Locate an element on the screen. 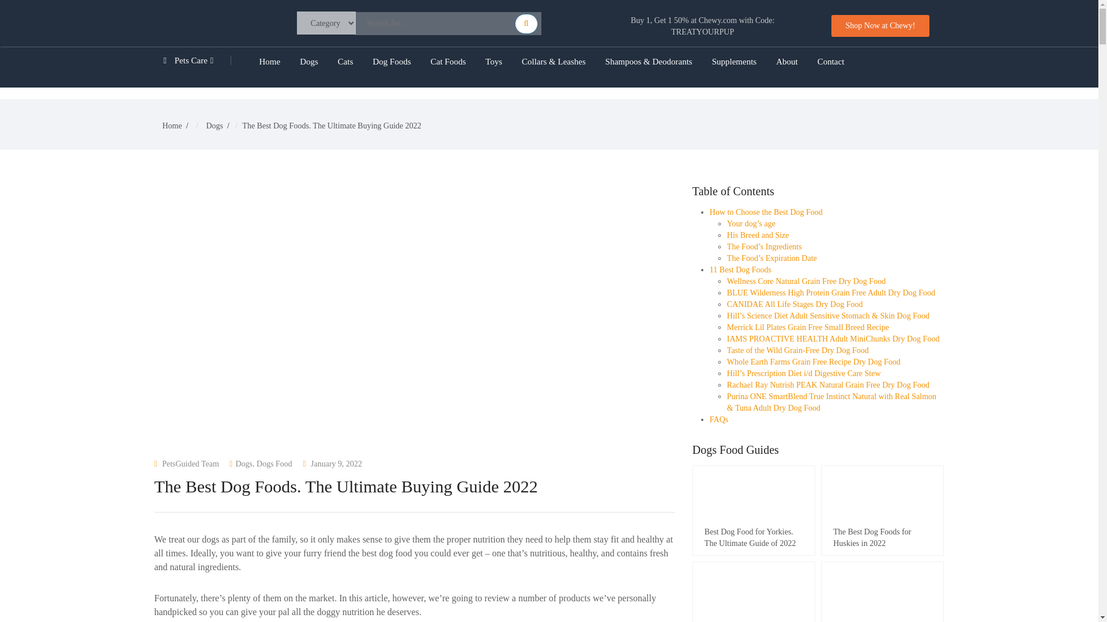 This screenshot has width=1107, height=622. Log In is located at coordinates (416, 369).